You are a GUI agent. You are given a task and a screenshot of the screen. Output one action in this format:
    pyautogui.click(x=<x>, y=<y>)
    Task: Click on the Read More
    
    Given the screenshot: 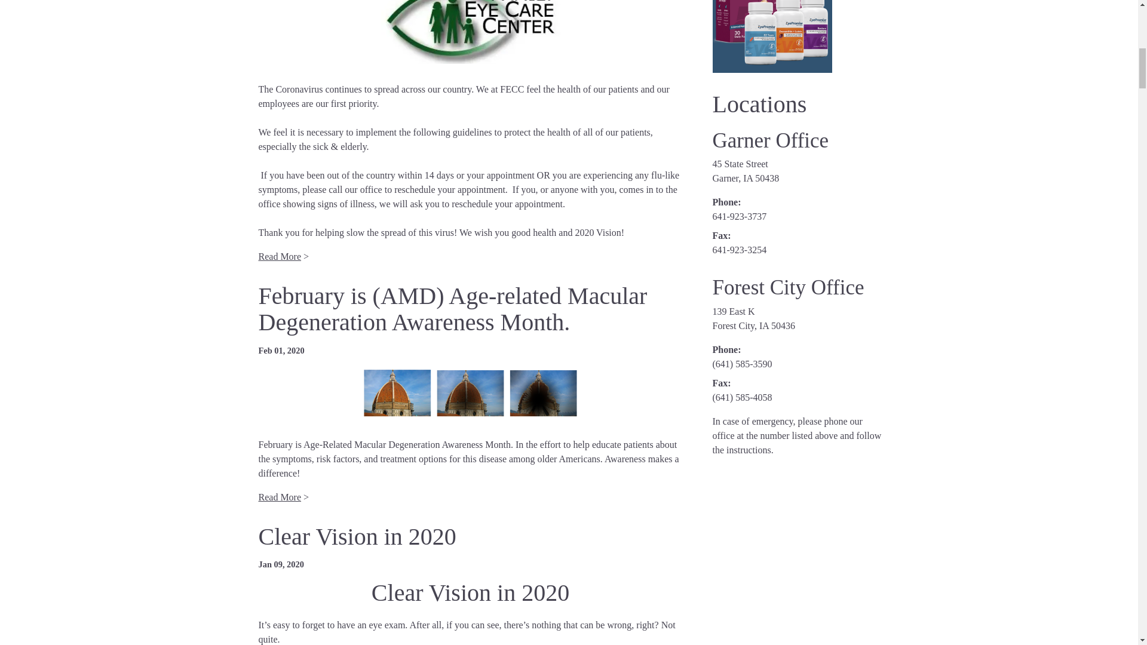 What is the action you would take?
    pyautogui.click(x=280, y=497)
    